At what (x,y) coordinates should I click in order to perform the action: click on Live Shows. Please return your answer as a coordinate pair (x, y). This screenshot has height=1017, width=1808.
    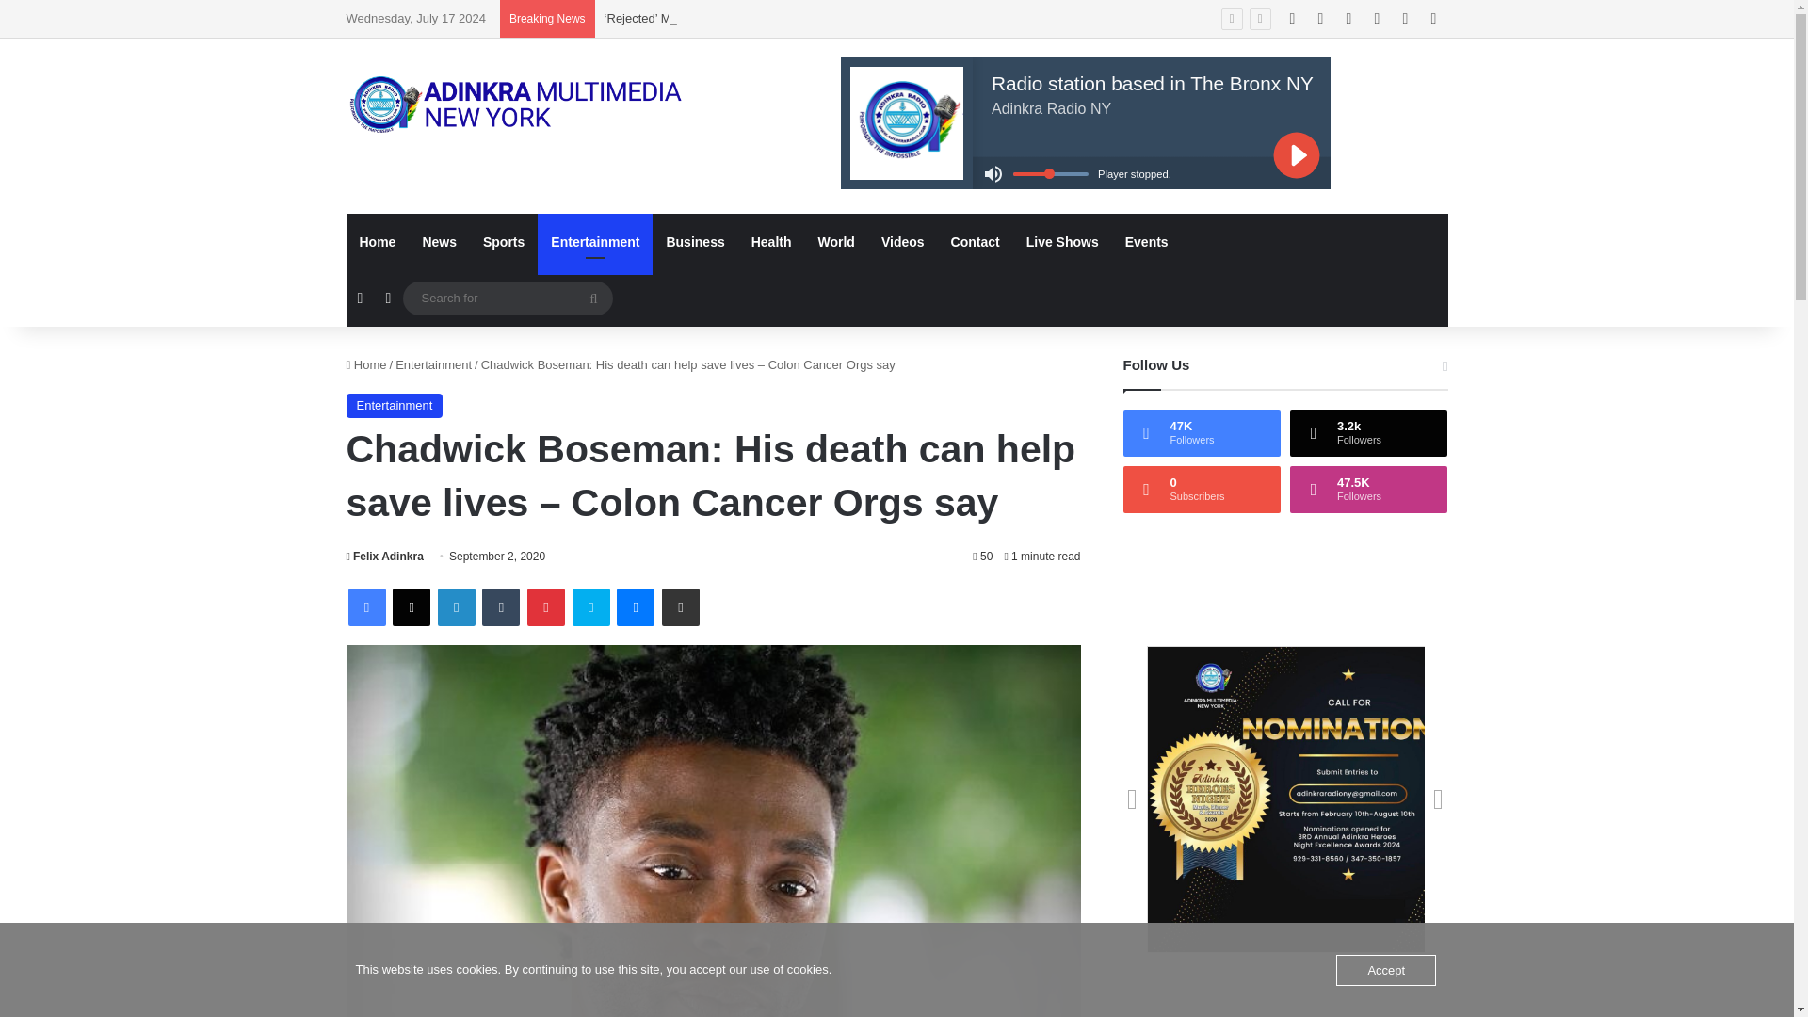
    Looking at the image, I should click on (1062, 241).